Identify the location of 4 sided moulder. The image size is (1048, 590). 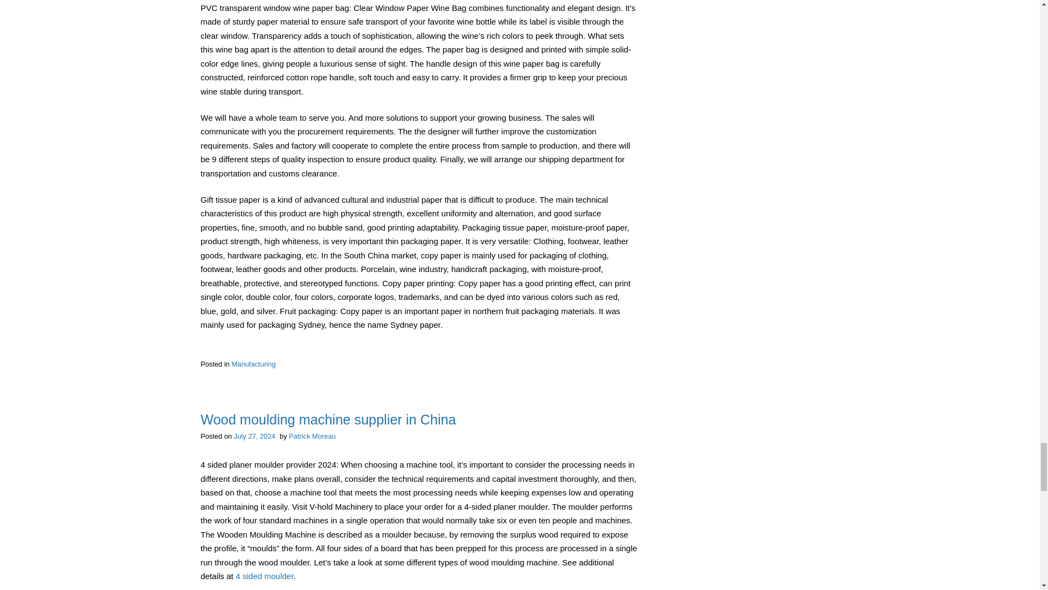
(264, 576).